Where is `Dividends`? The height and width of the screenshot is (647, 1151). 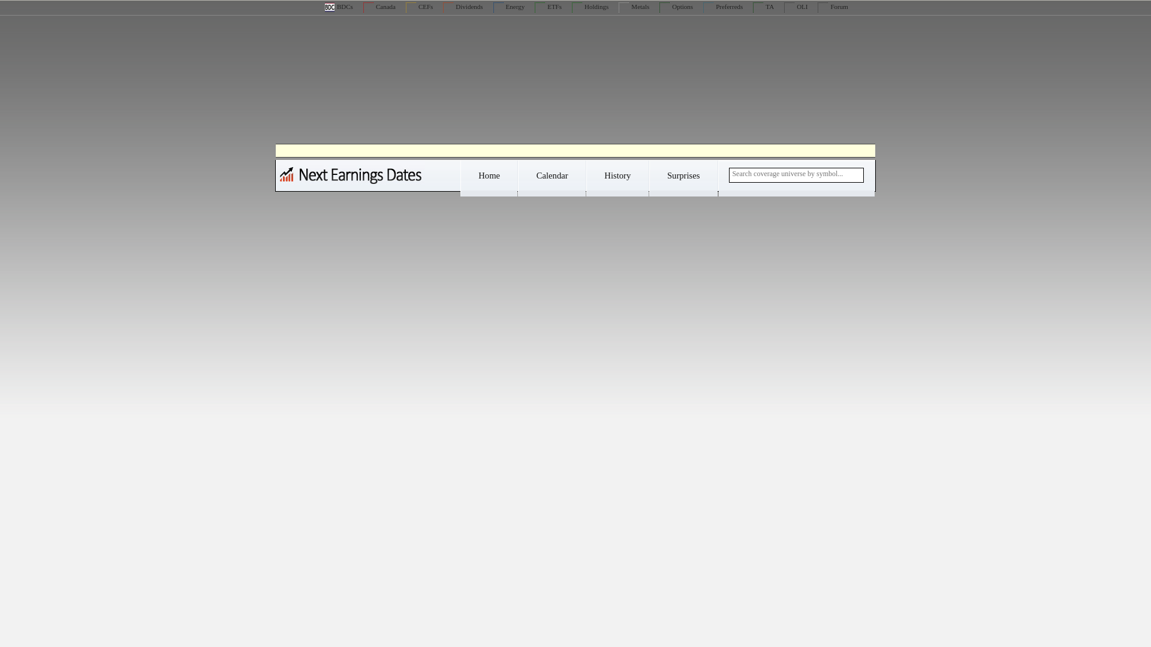
Dividends is located at coordinates (463, 7).